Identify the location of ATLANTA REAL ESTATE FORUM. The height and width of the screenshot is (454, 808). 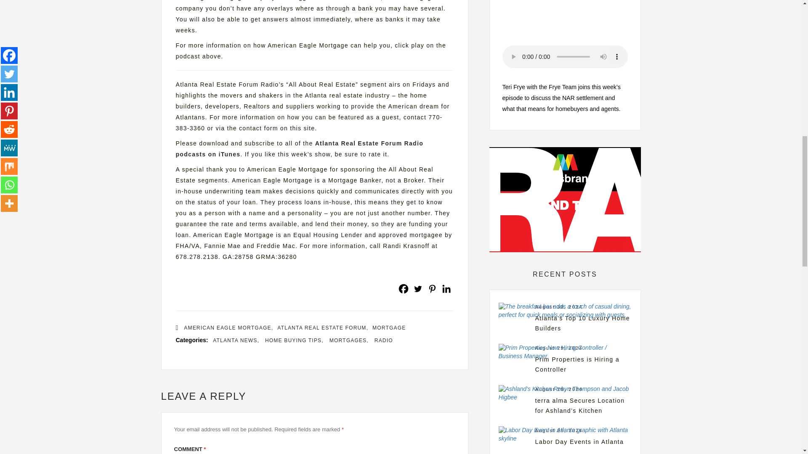
(322, 328).